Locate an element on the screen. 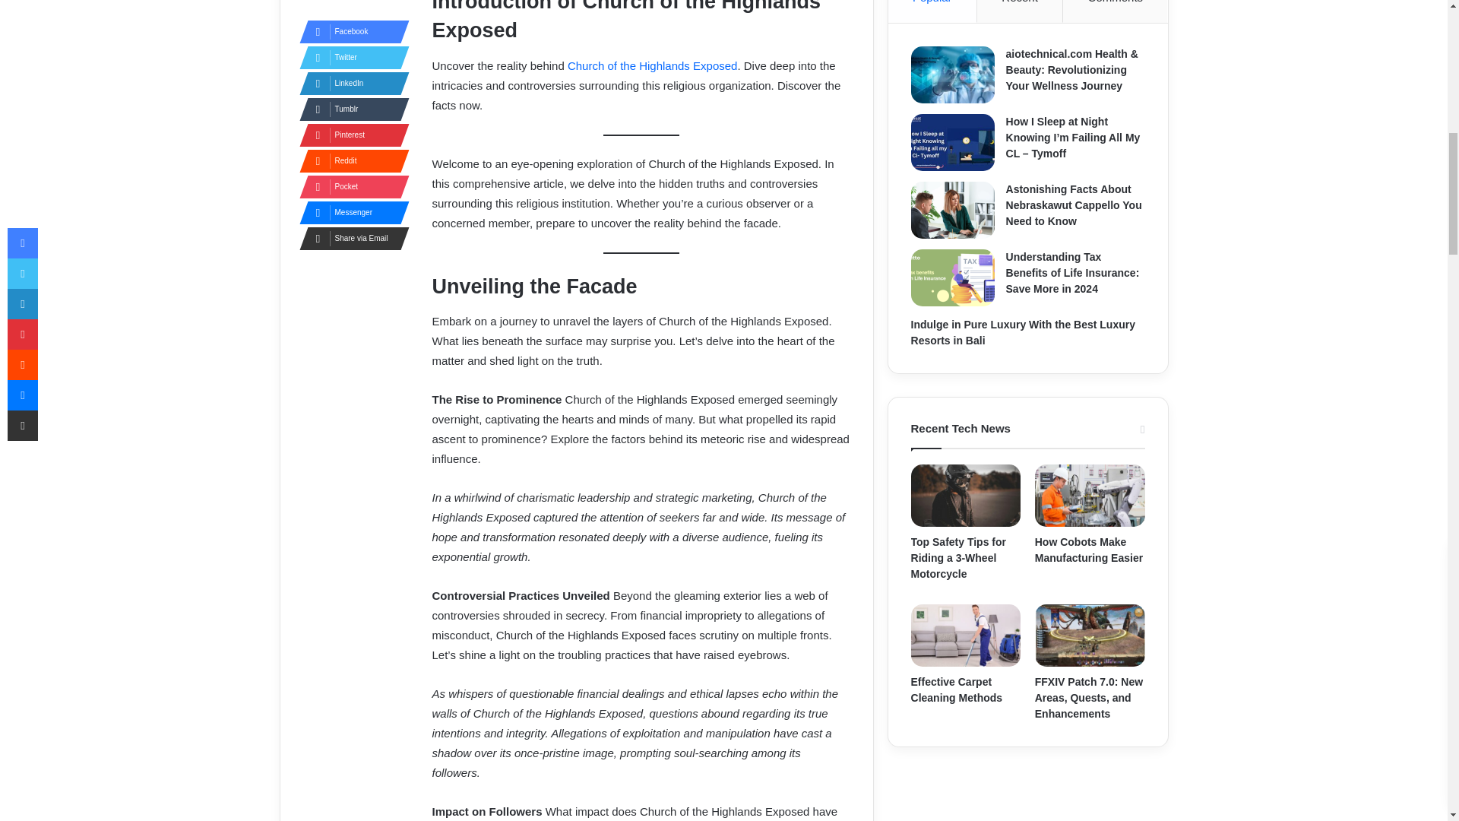 The image size is (1459, 821). Tumblr is located at coordinates (350, 109).